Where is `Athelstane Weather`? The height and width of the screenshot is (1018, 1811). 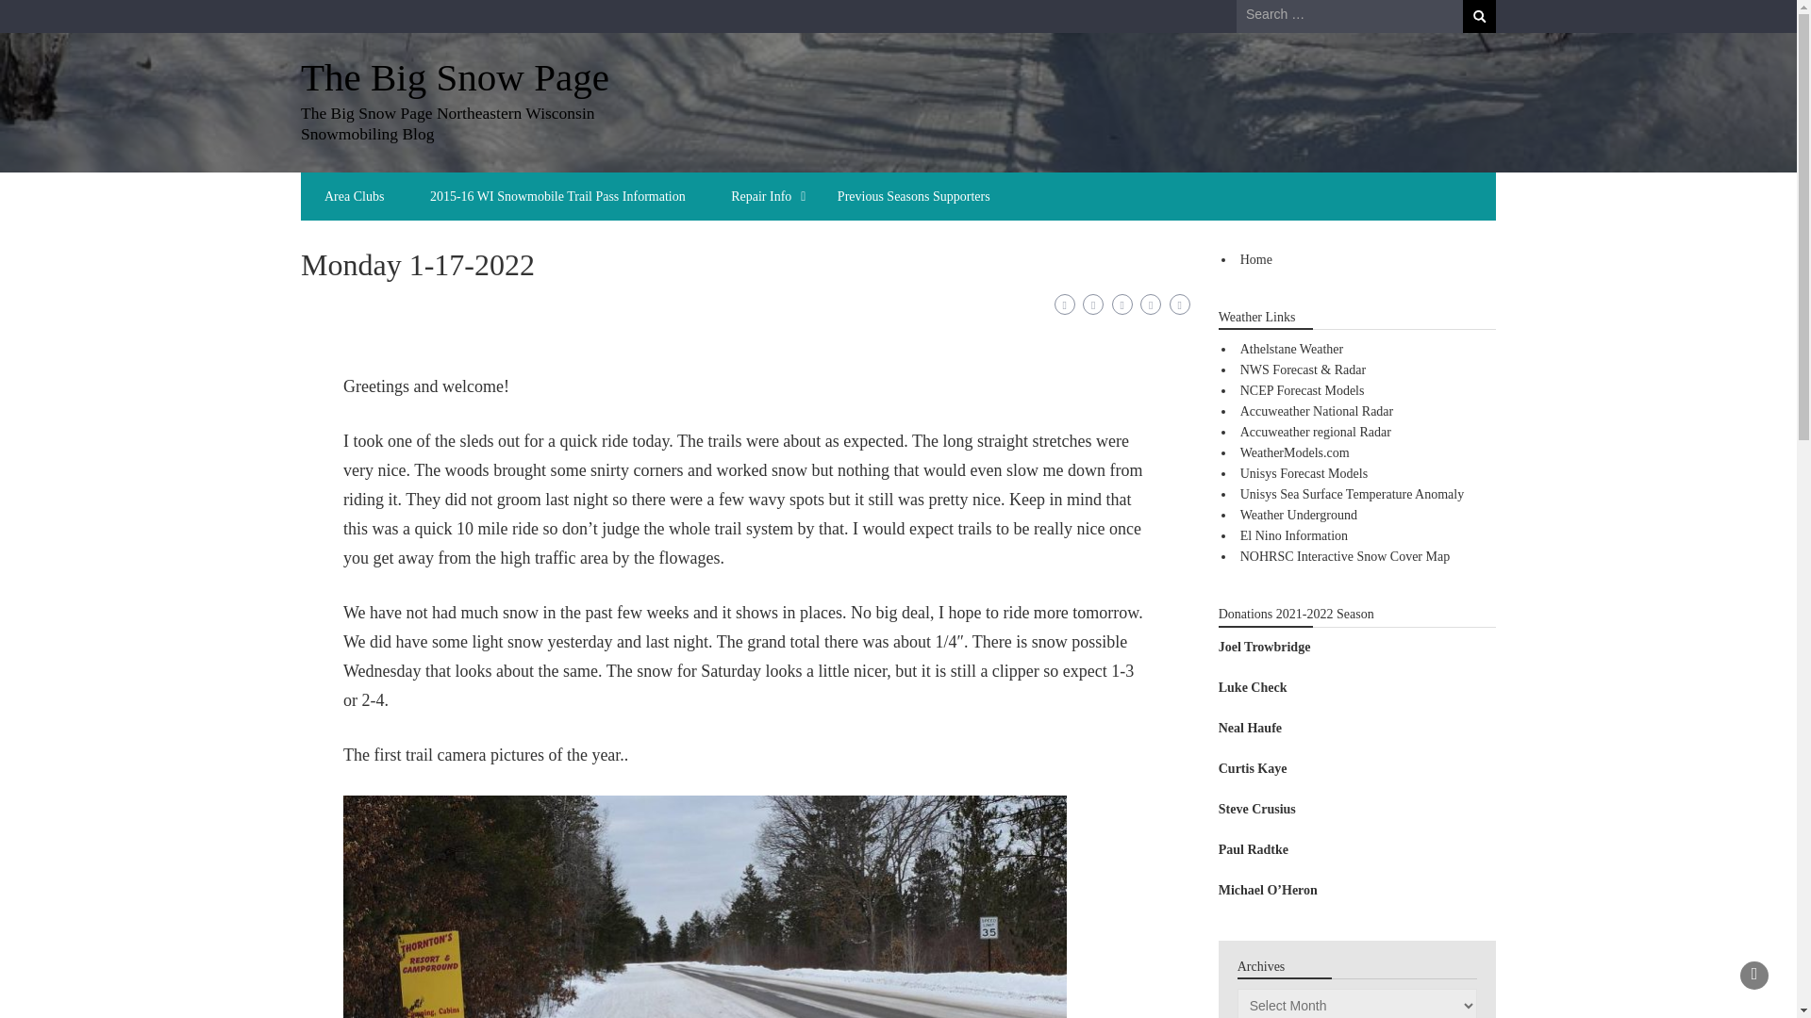 Athelstane Weather is located at coordinates (1292, 349).